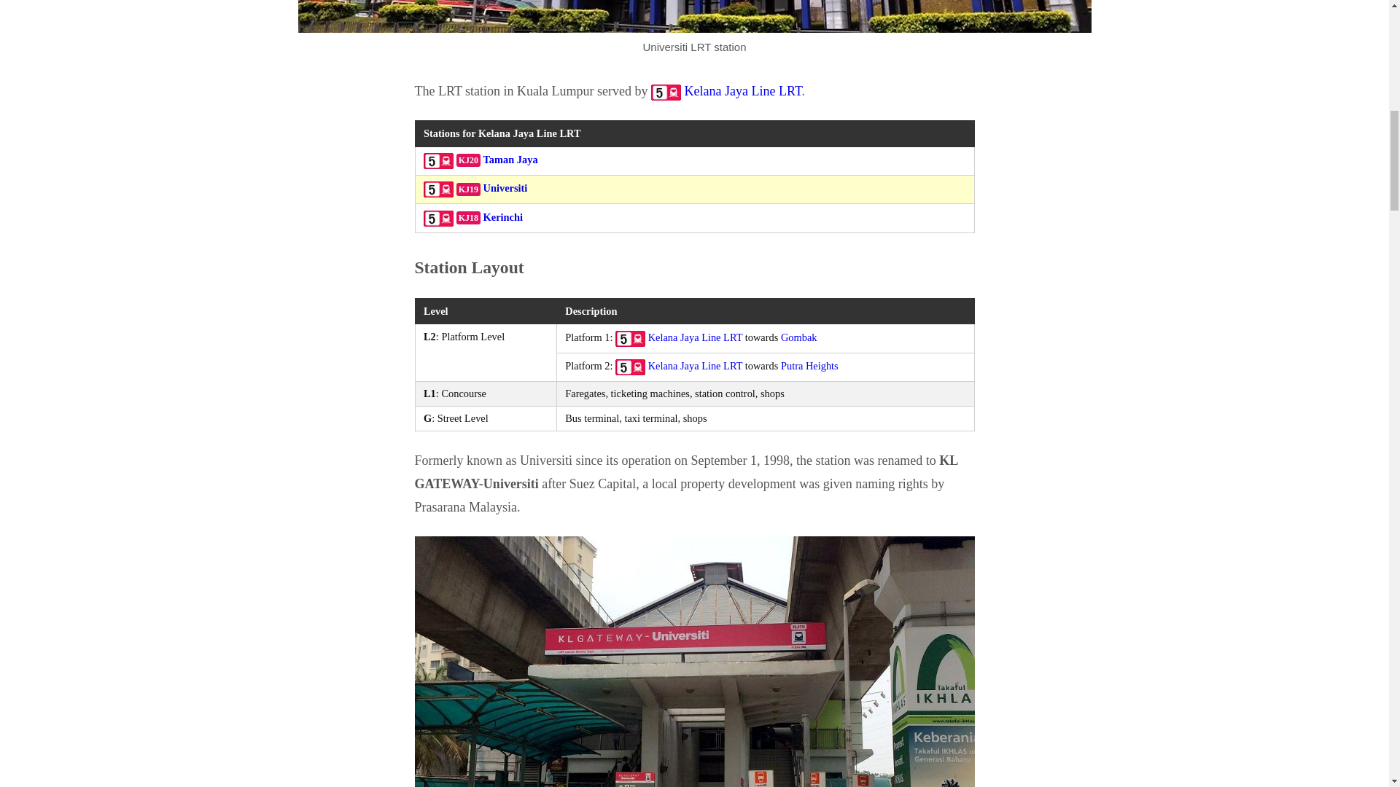 This screenshot has width=1400, height=787. Describe the element at coordinates (743, 90) in the screenshot. I see `Kelana Jaya Line LRT` at that location.